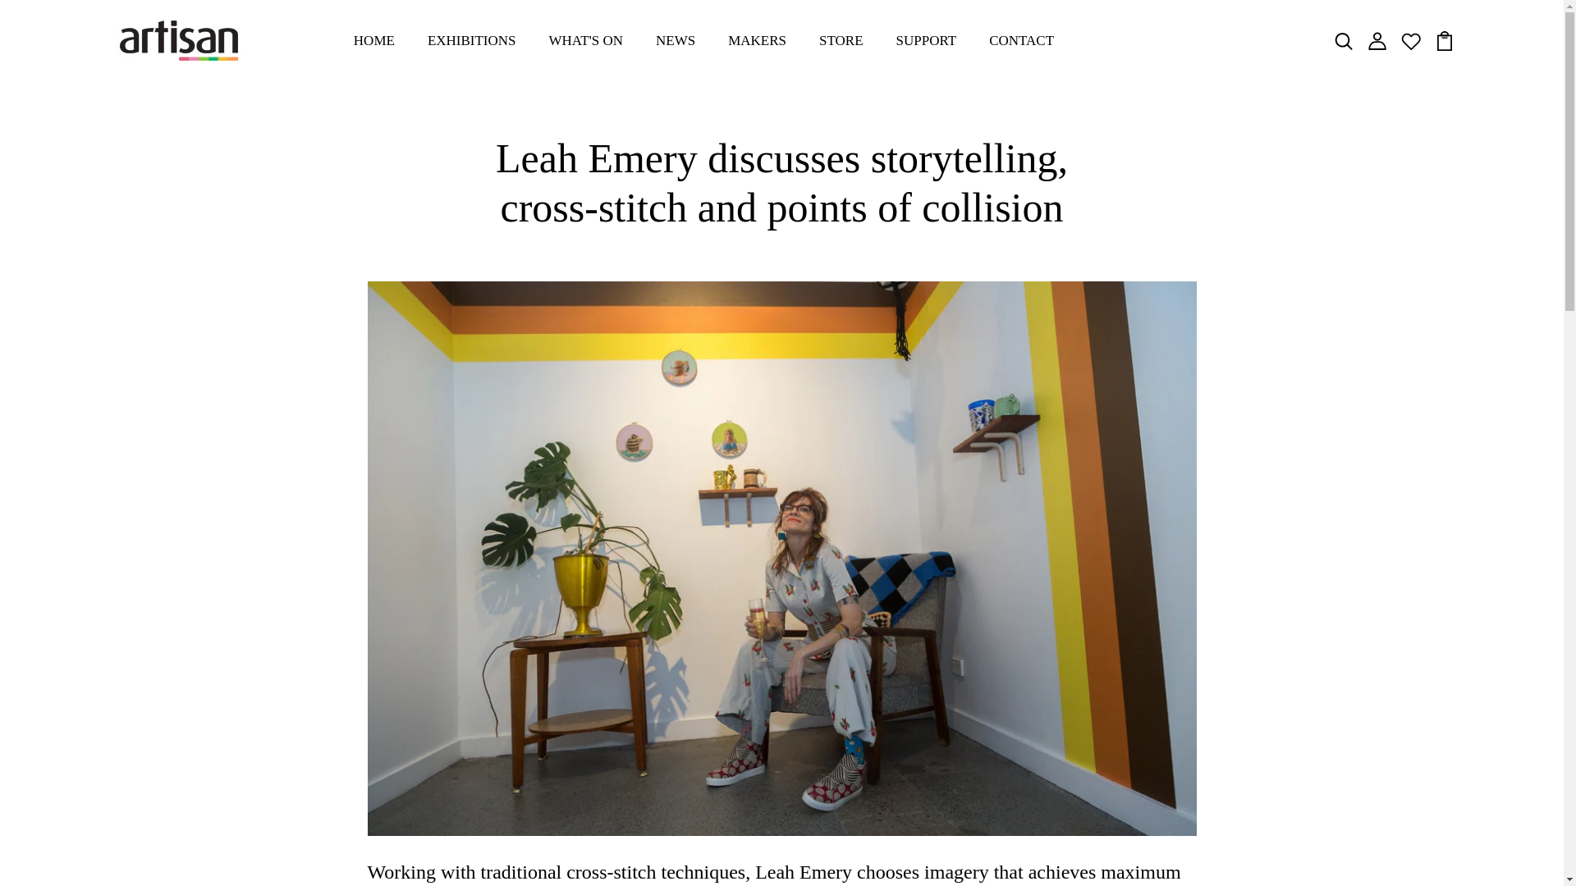  What do you see at coordinates (675, 41) in the screenshot?
I see `News` at bounding box center [675, 41].